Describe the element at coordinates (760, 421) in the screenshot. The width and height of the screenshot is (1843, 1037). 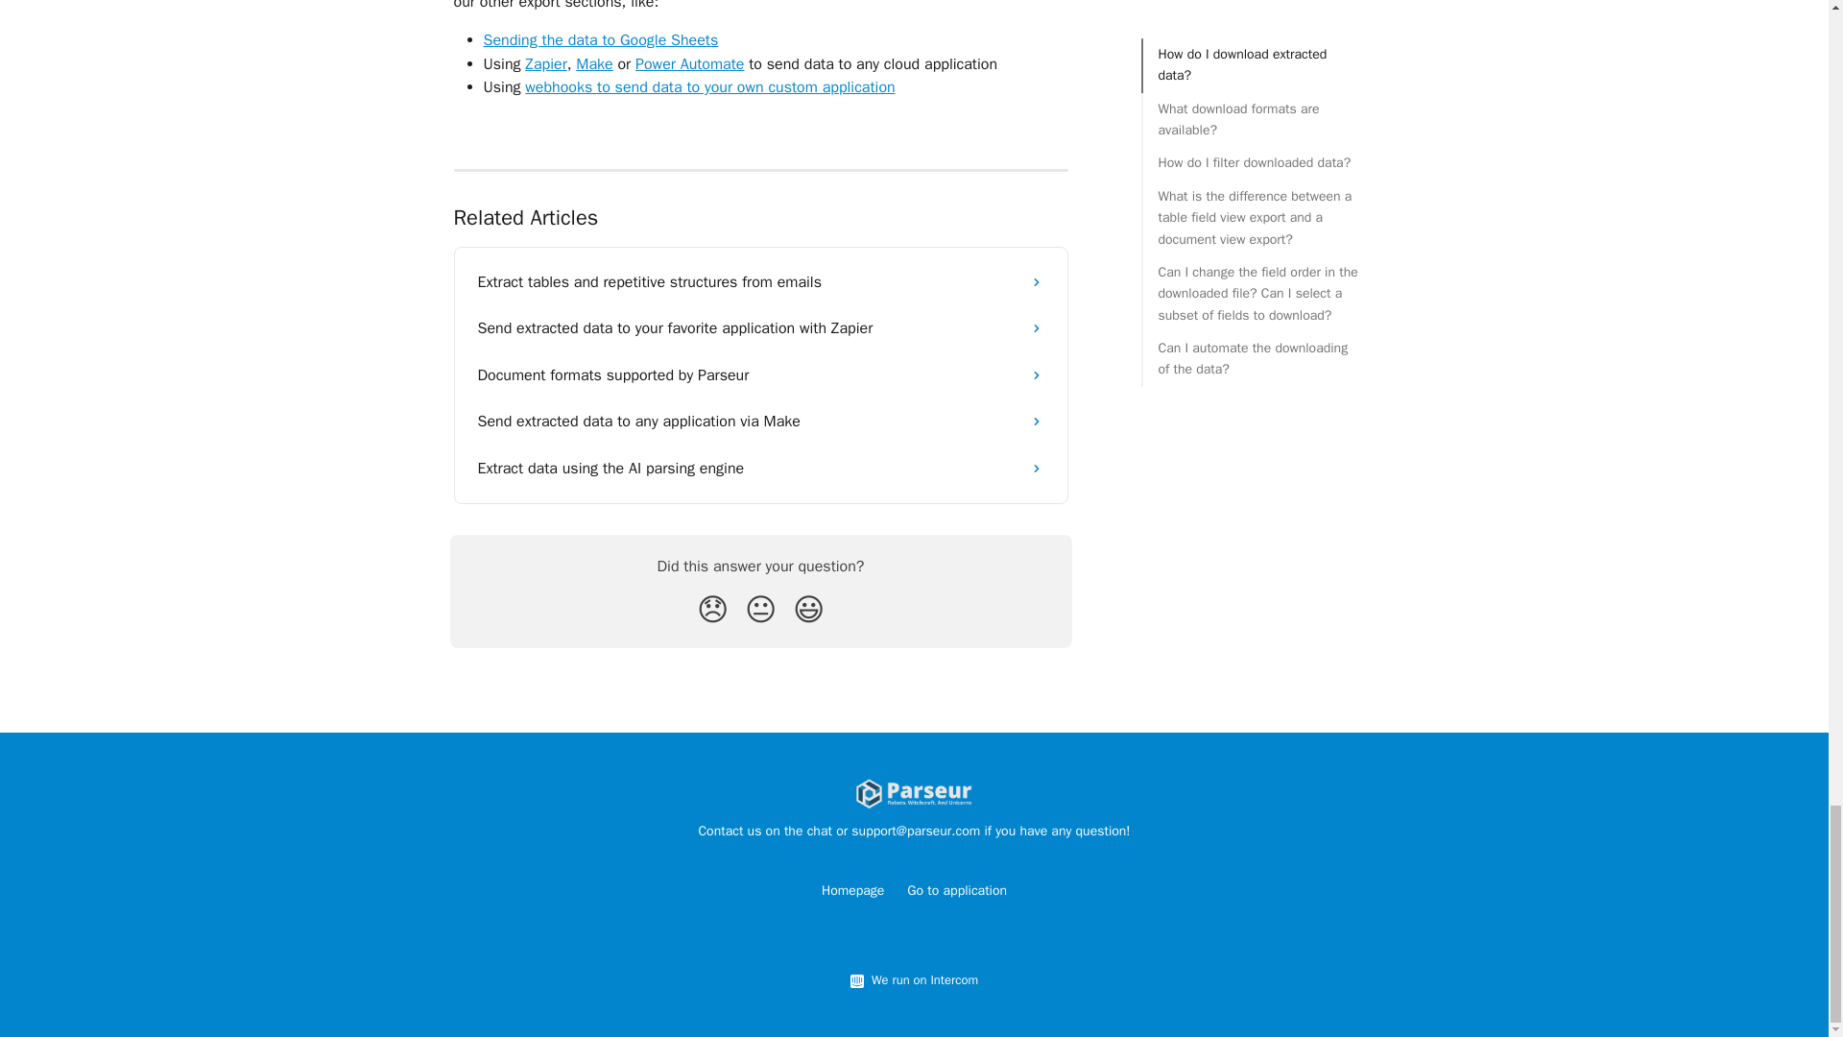
I see `Send extracted data to any application via Make` at that location.